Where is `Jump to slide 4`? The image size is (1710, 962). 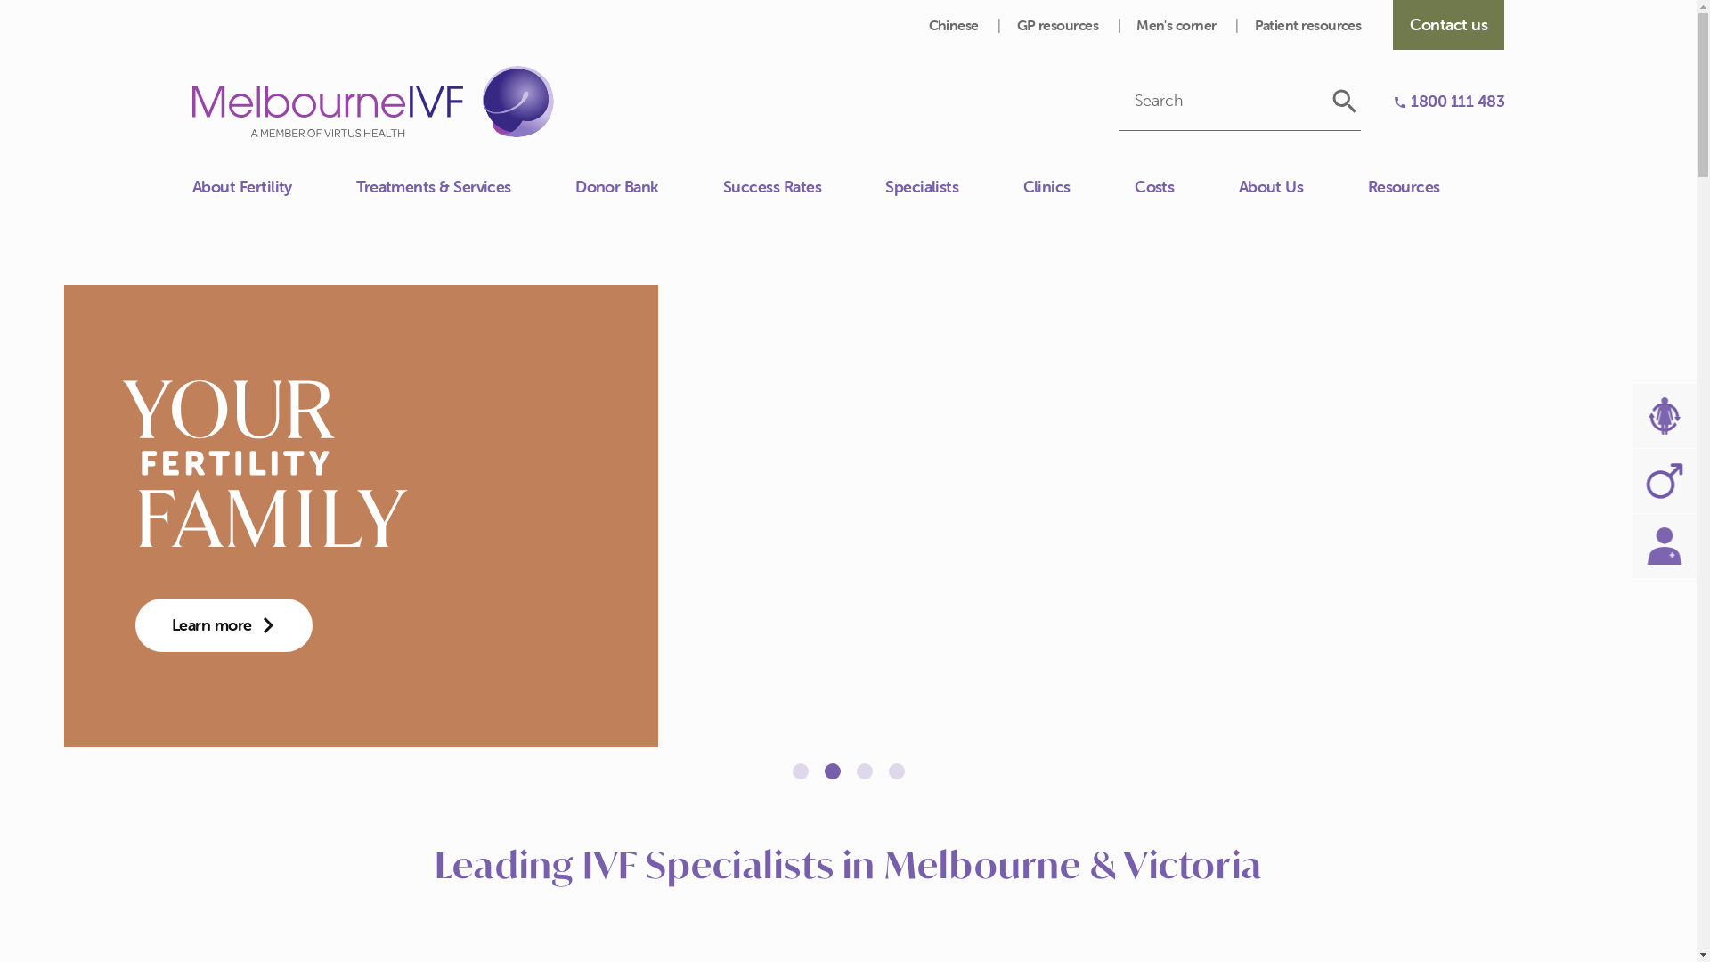
Jump to slide 4 is located at coordinates (897, 771).